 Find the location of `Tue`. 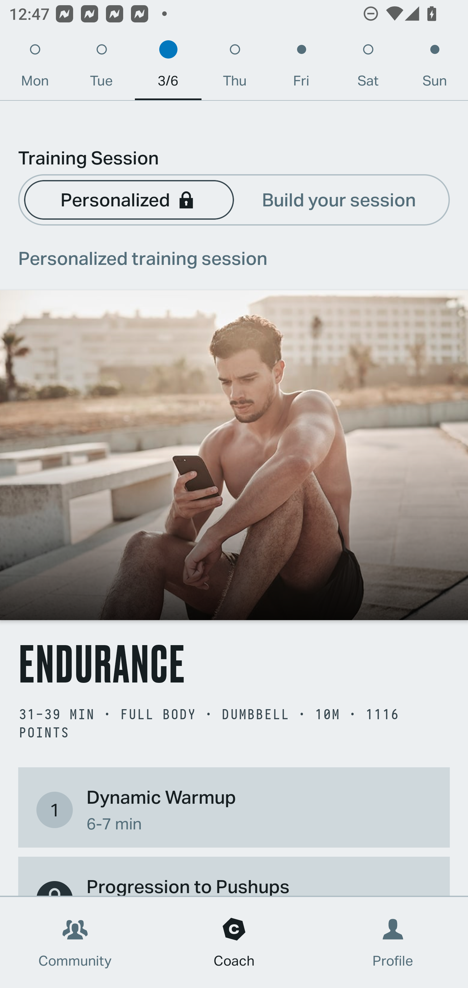

Tue is located at coordinates (101, 68).